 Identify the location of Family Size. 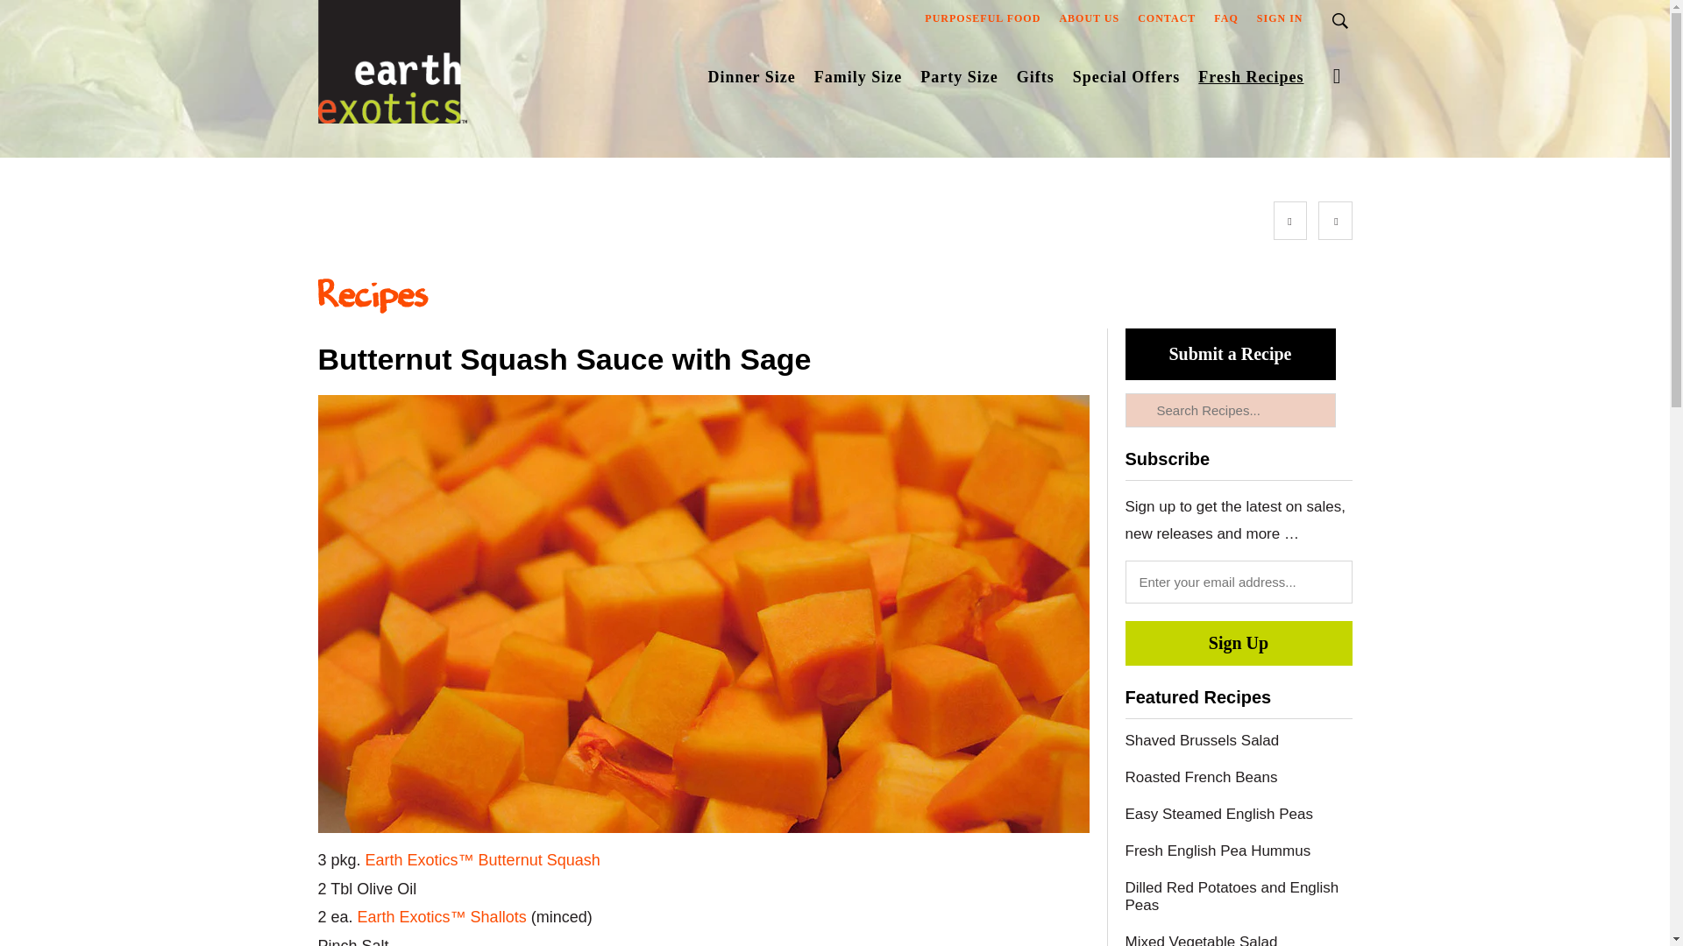
(858, 81).